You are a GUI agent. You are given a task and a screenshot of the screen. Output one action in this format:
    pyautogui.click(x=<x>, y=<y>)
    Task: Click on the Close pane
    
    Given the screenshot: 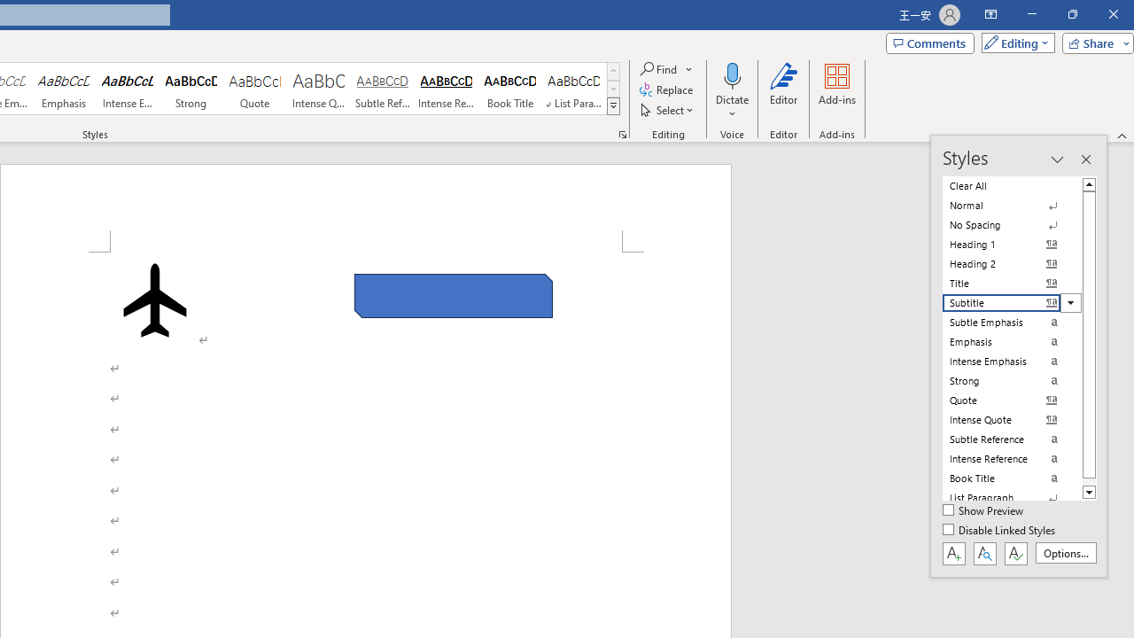 What is the action you would take?
    pyautogui.click(x=1085, y=159)
    